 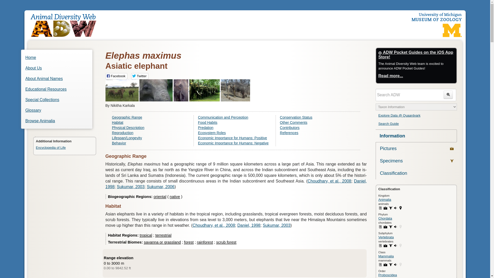 What do you see at coordinates (236, 128) in the screenshot?
I see `Predation` at bounding box center [236, 128].